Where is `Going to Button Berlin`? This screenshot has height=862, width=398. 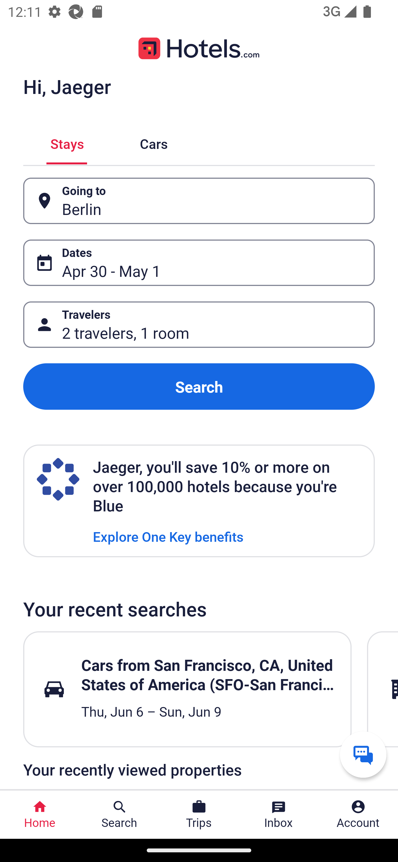
Going to Button Berlin is located at coordinates (199, 201).